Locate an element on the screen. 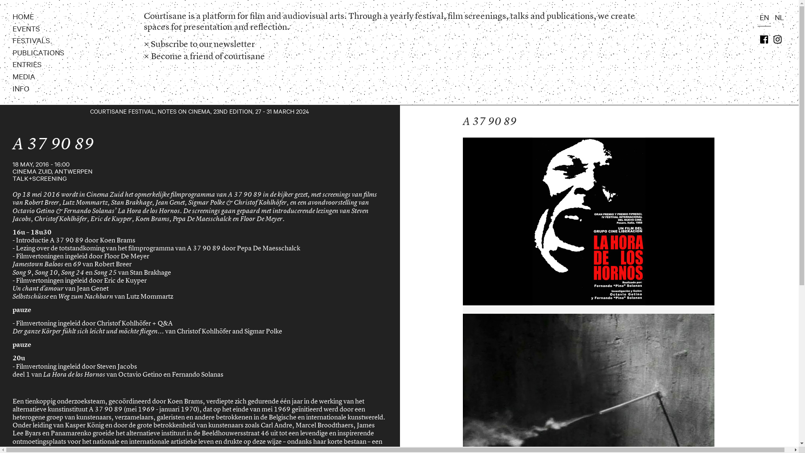 This screenshot has height=453, width=805. INFO is located at coordinates (21, 88).